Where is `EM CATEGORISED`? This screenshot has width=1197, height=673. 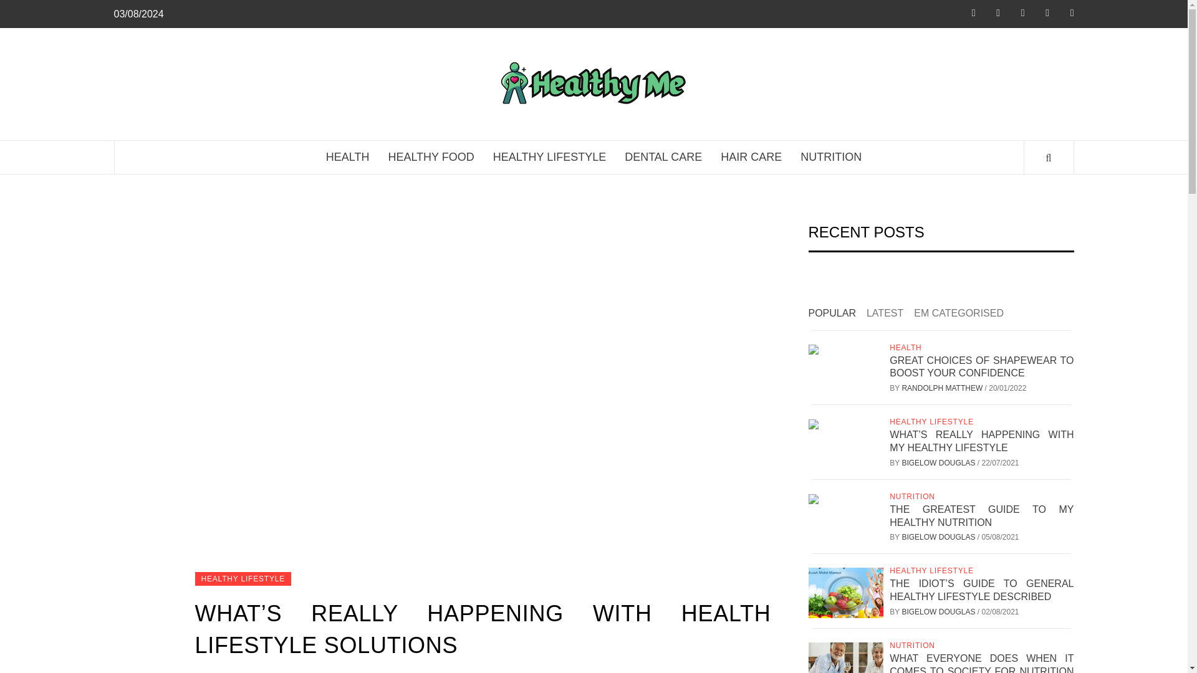 EM CATEGORISED is located at coordinates (963, 314).